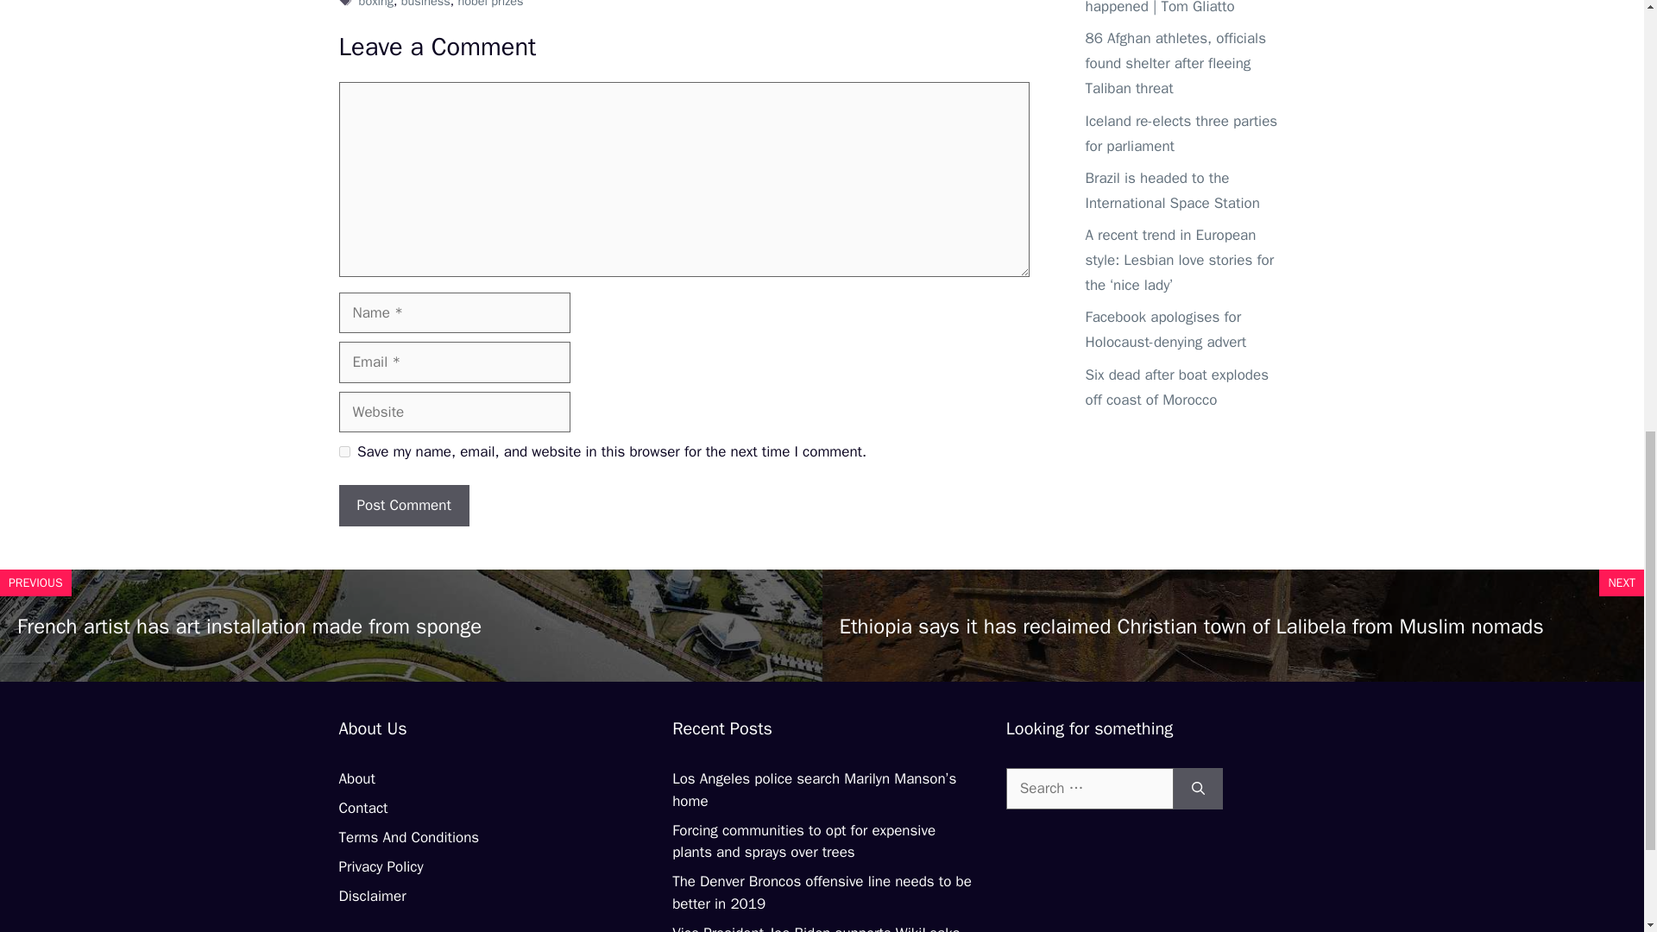 The height and width of the screenshot is (932, 1657). I want to click on yes, so click(343, 452).